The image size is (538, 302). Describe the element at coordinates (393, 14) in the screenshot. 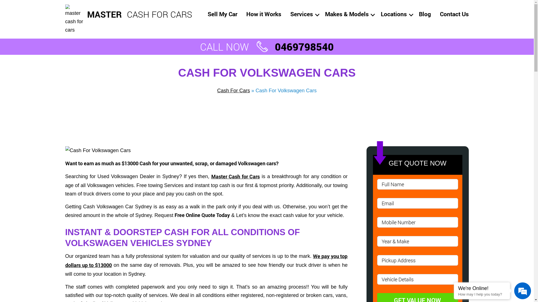

I see `Locations` at that location.